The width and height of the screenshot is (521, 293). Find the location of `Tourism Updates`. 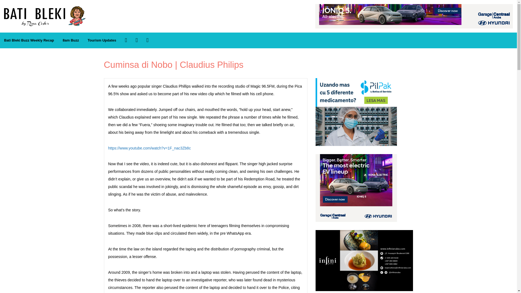

Tourism Updates is located at coordinates (102, 40).